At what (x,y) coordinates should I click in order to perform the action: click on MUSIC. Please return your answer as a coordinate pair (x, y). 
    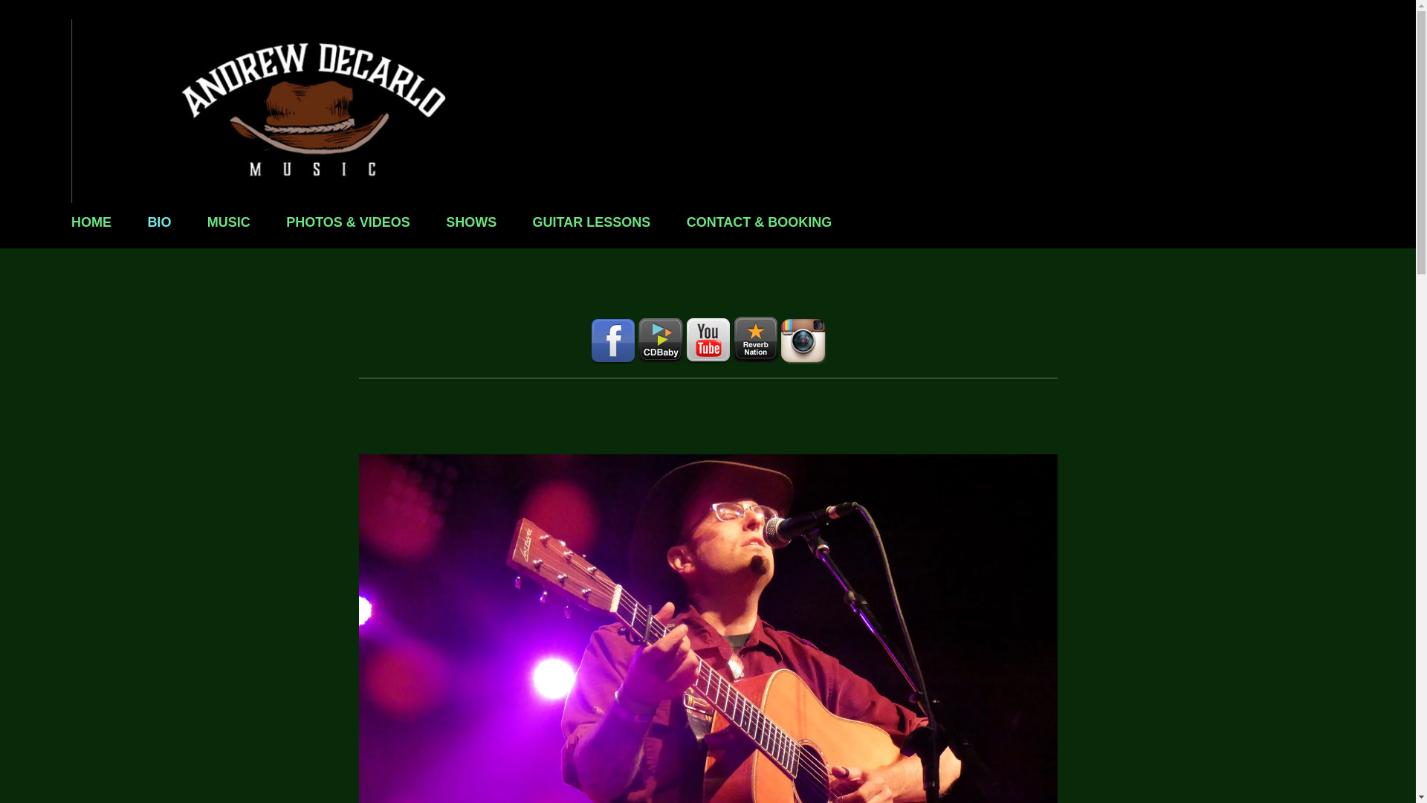
    Looking at the image, I should click on (229, 223).